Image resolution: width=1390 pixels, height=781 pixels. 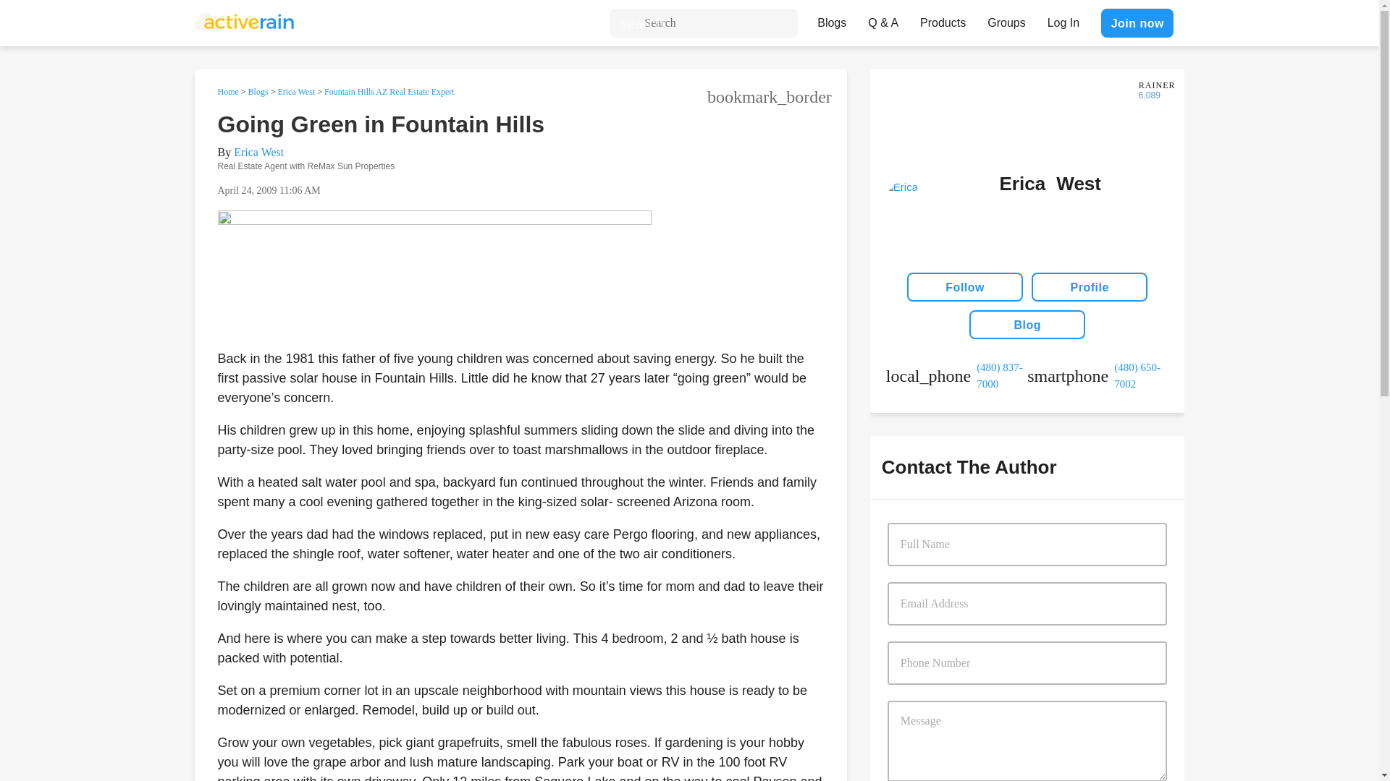 I want to click on Products, so click(x=943, y=19).